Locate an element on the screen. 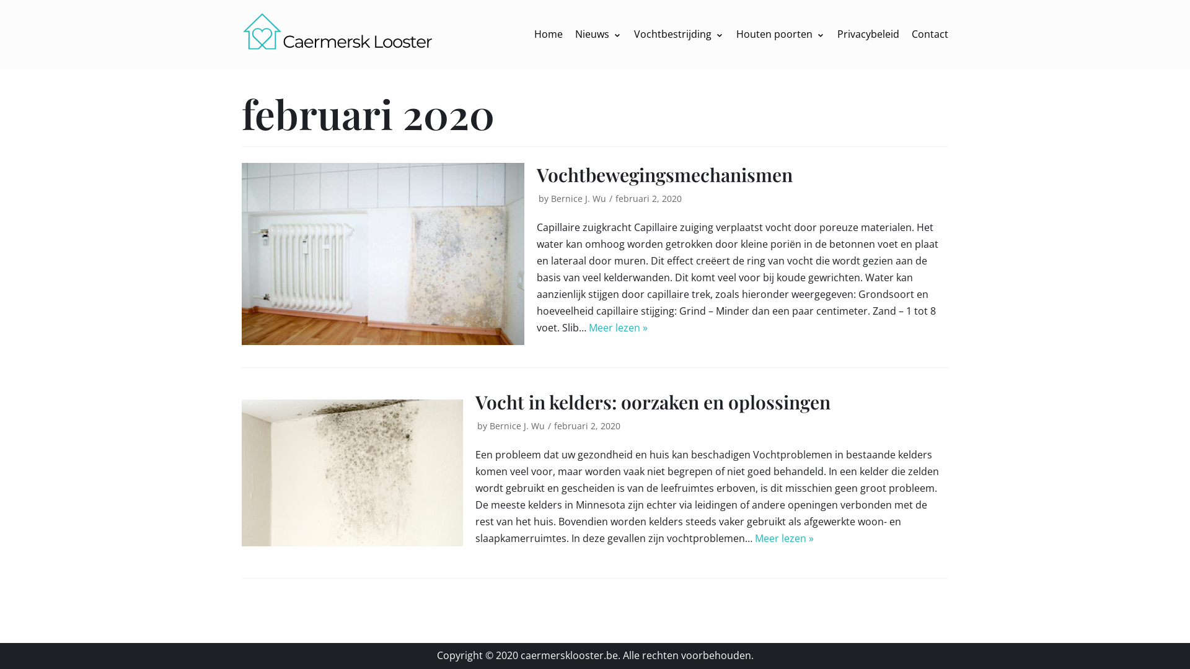  Vocht in kelders: oorzaken en oplossingen is located at coordinates (352, 473).